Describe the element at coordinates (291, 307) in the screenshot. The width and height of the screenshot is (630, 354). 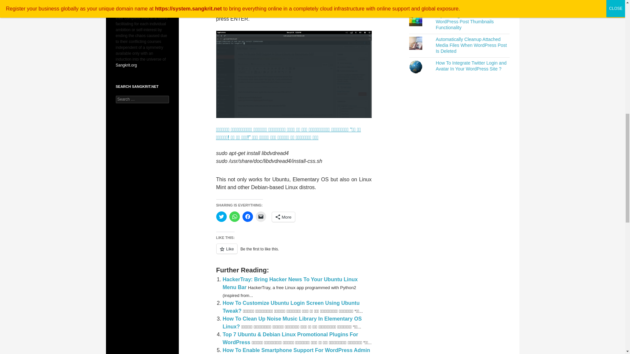
I see `How To Customize Ubuntu Login Screen Using Ubuntu Tweak?` at that location.